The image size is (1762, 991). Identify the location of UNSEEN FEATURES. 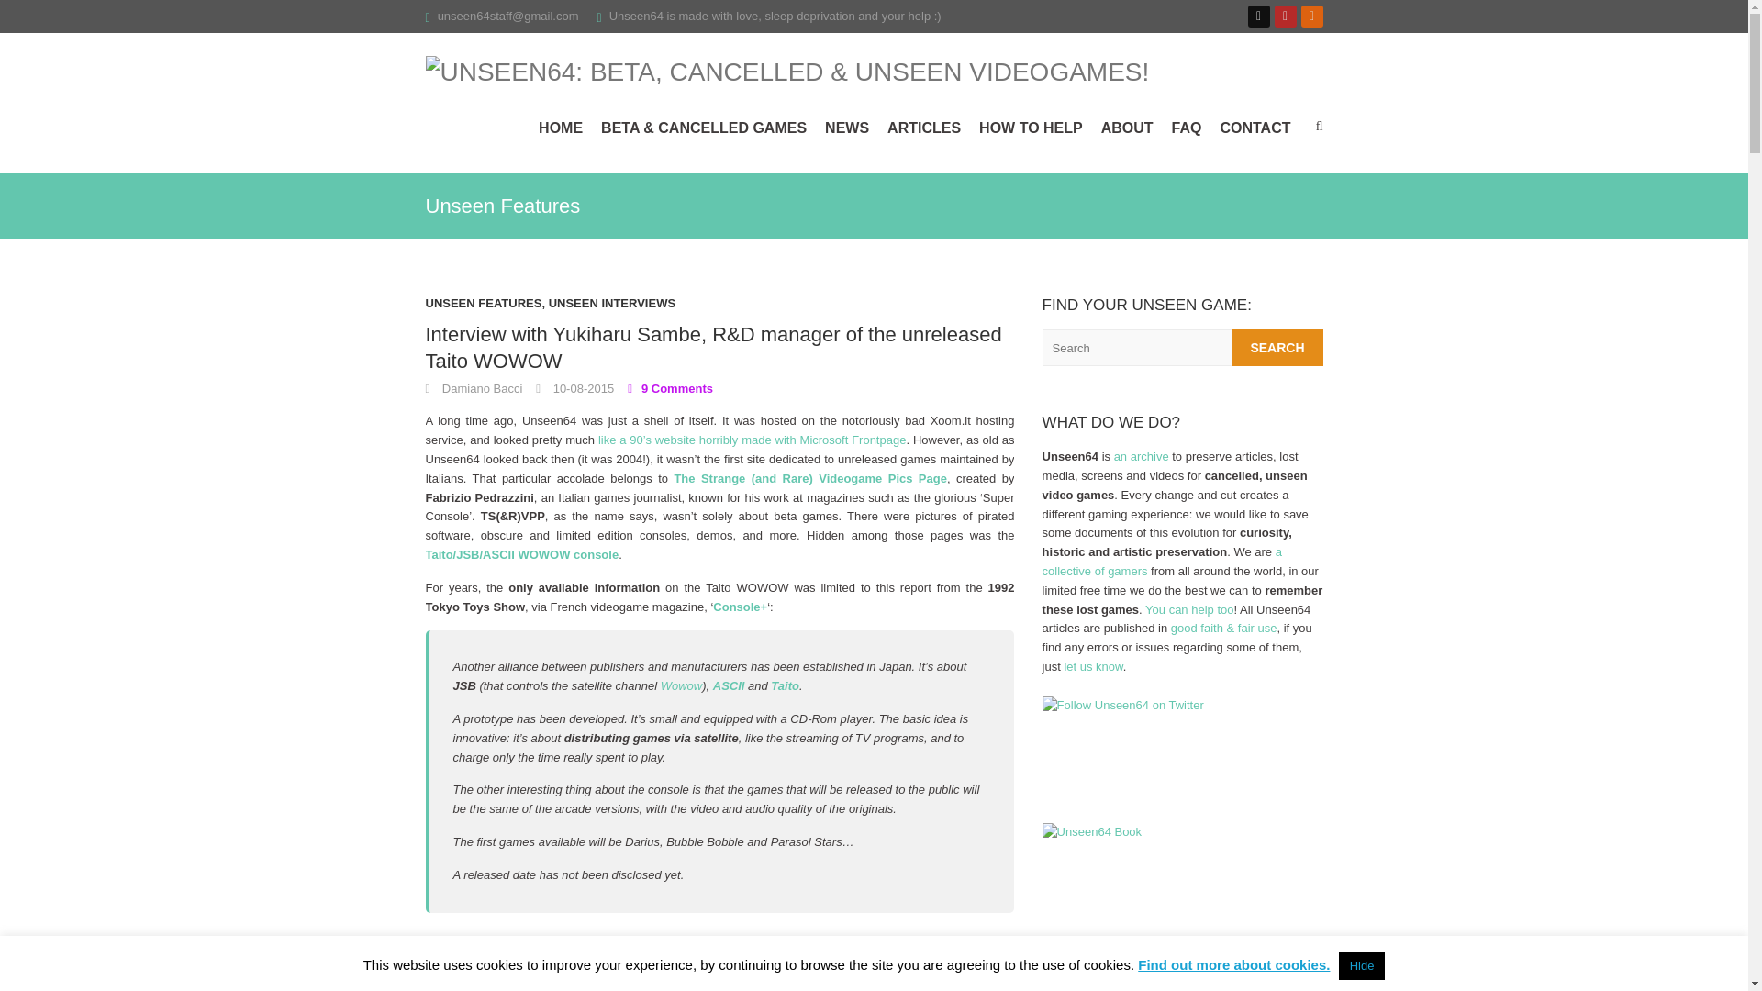
(485, 308).